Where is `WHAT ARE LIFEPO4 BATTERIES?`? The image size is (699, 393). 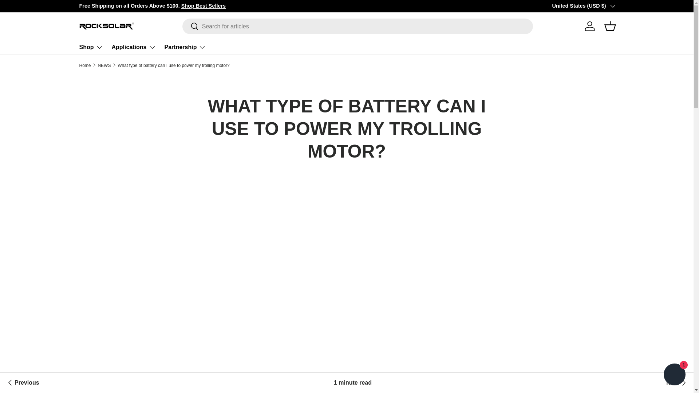 WHAT ARE LIFEPO4 BATTERIES? is located at coordinates (22, 383).